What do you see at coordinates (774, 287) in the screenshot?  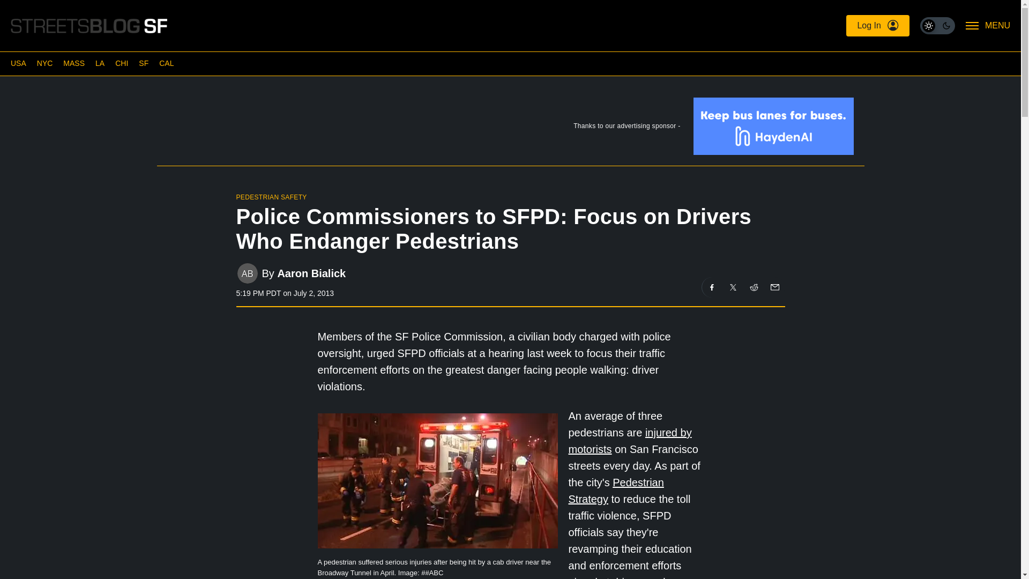 I see `Share on Email` at bounding box center [774, 287].